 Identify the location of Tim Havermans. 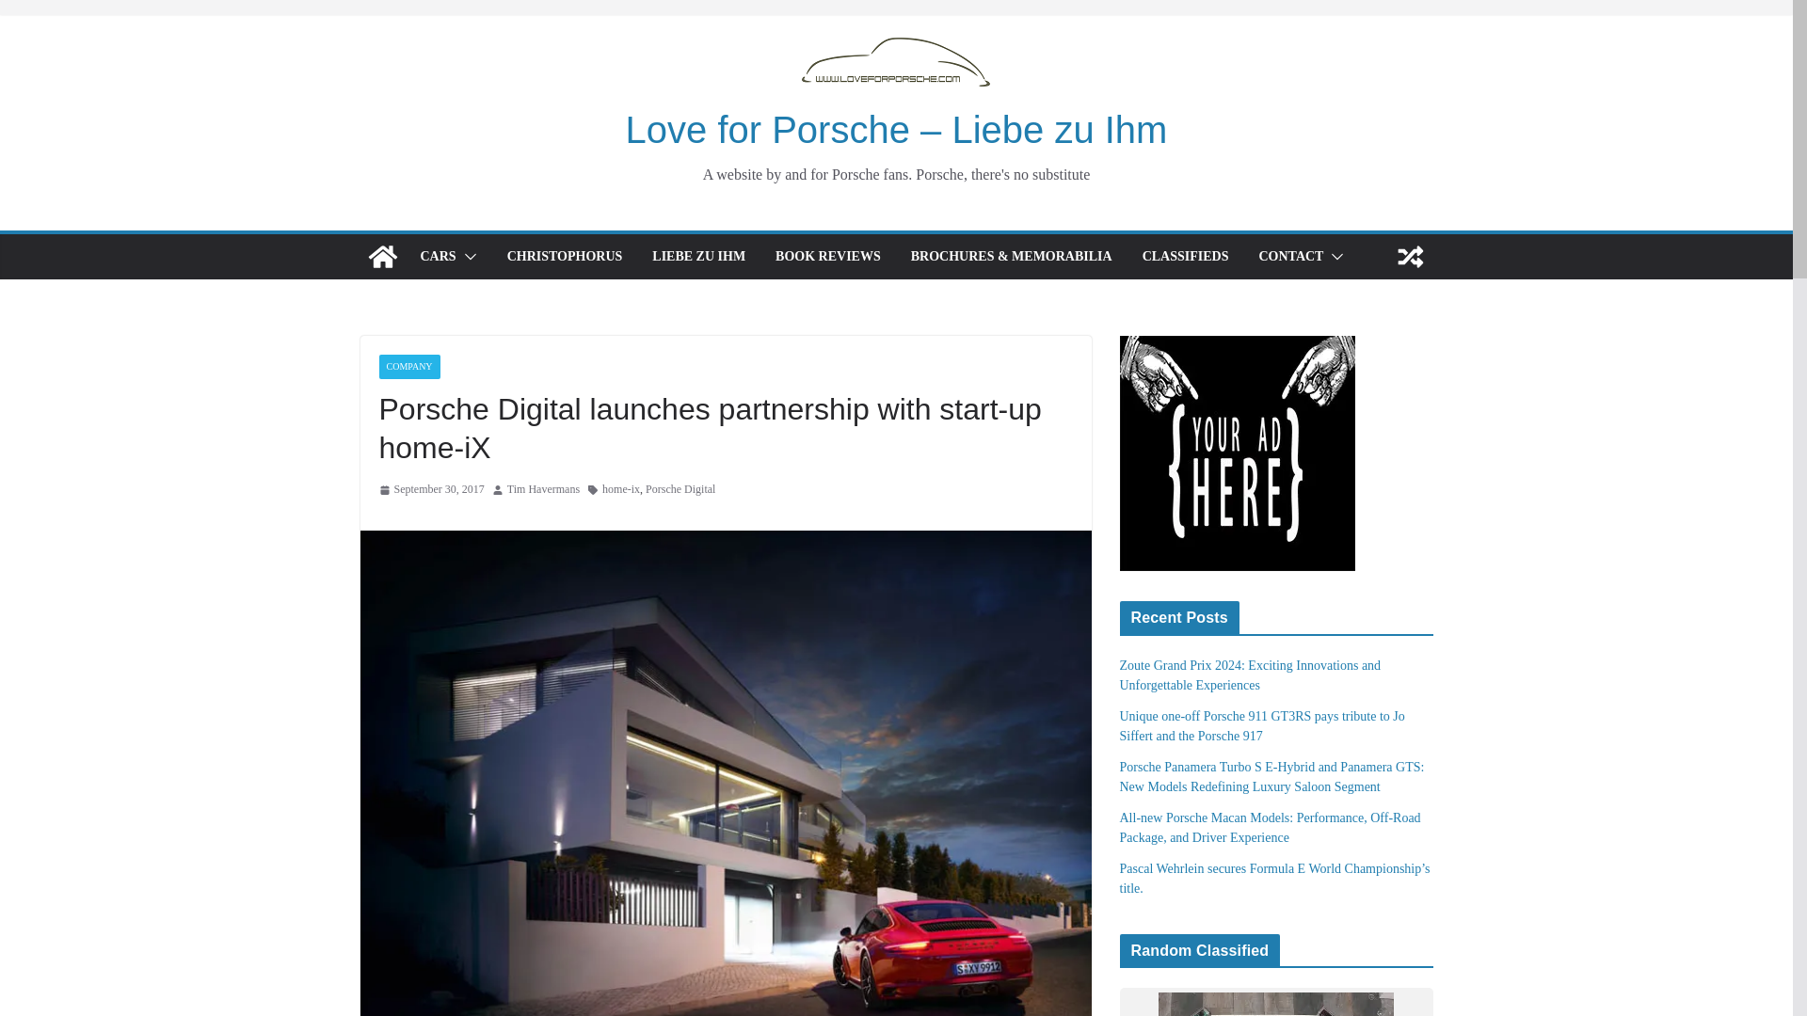
(544, 489).